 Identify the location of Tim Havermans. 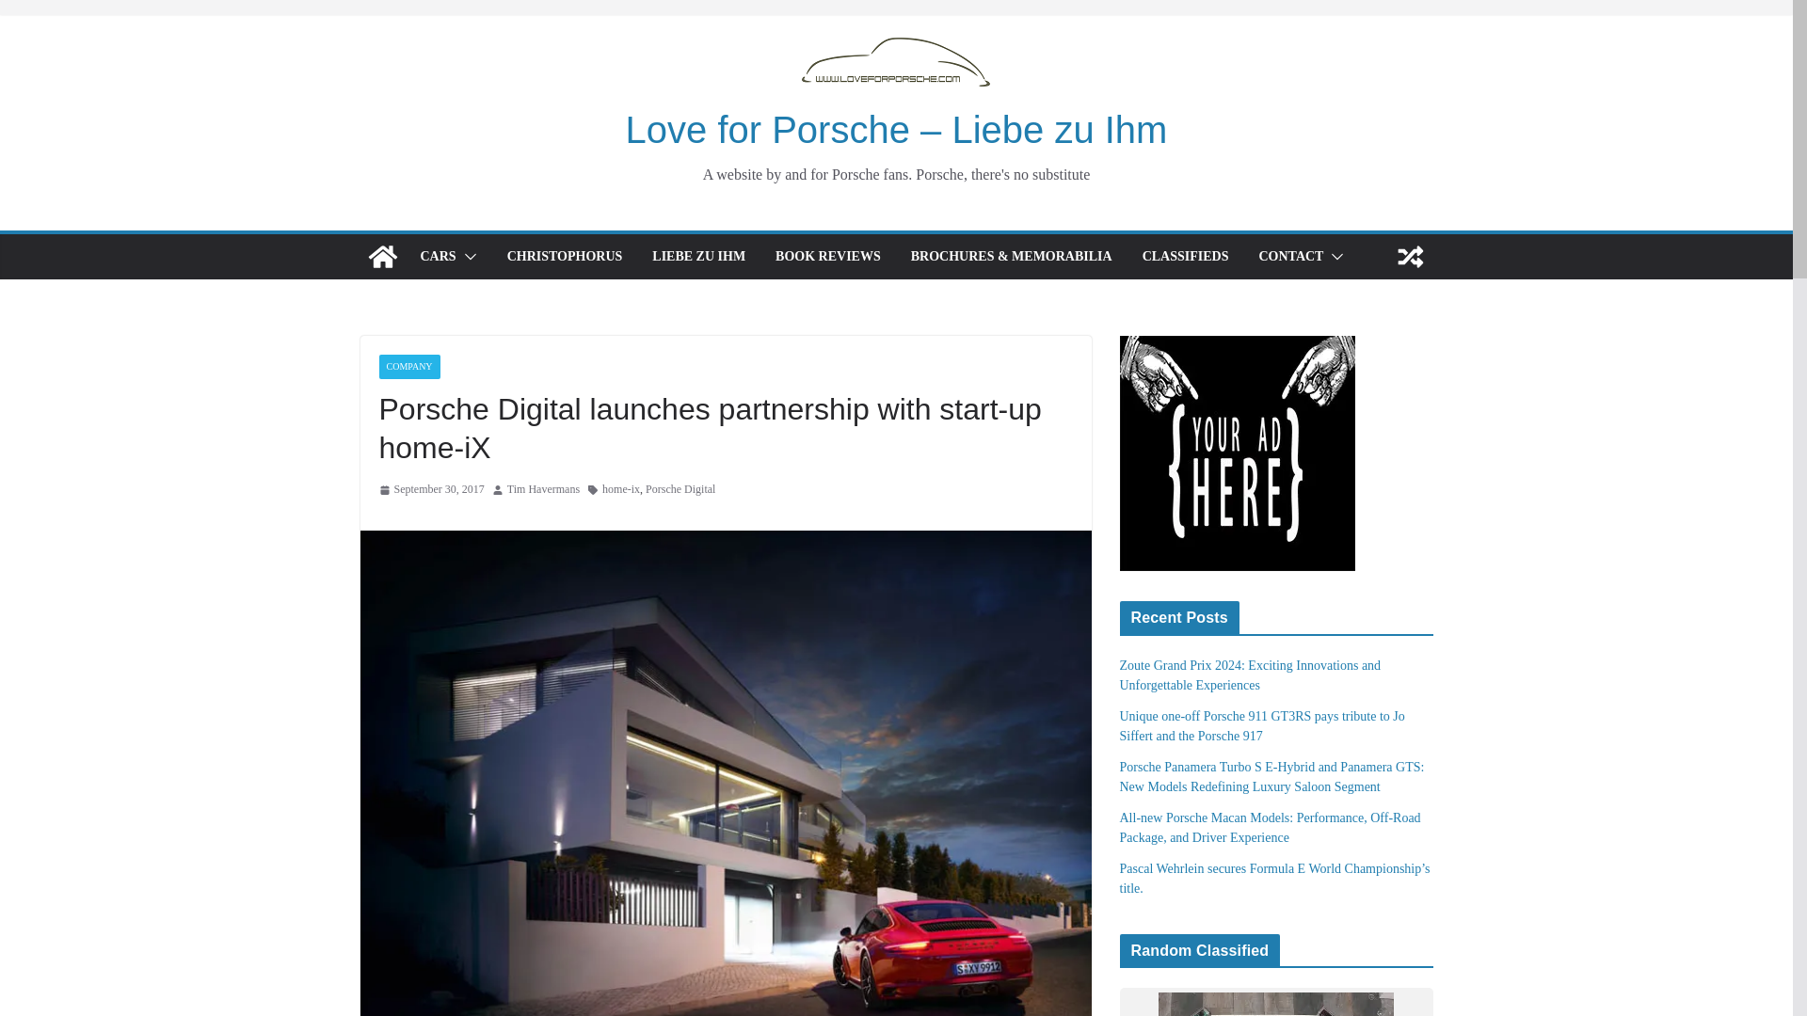
(544, 489).